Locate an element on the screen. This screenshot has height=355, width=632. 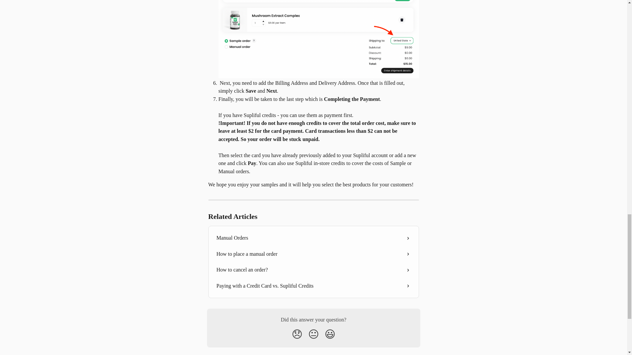
Manual Orders is located at coordinates (313, 238).